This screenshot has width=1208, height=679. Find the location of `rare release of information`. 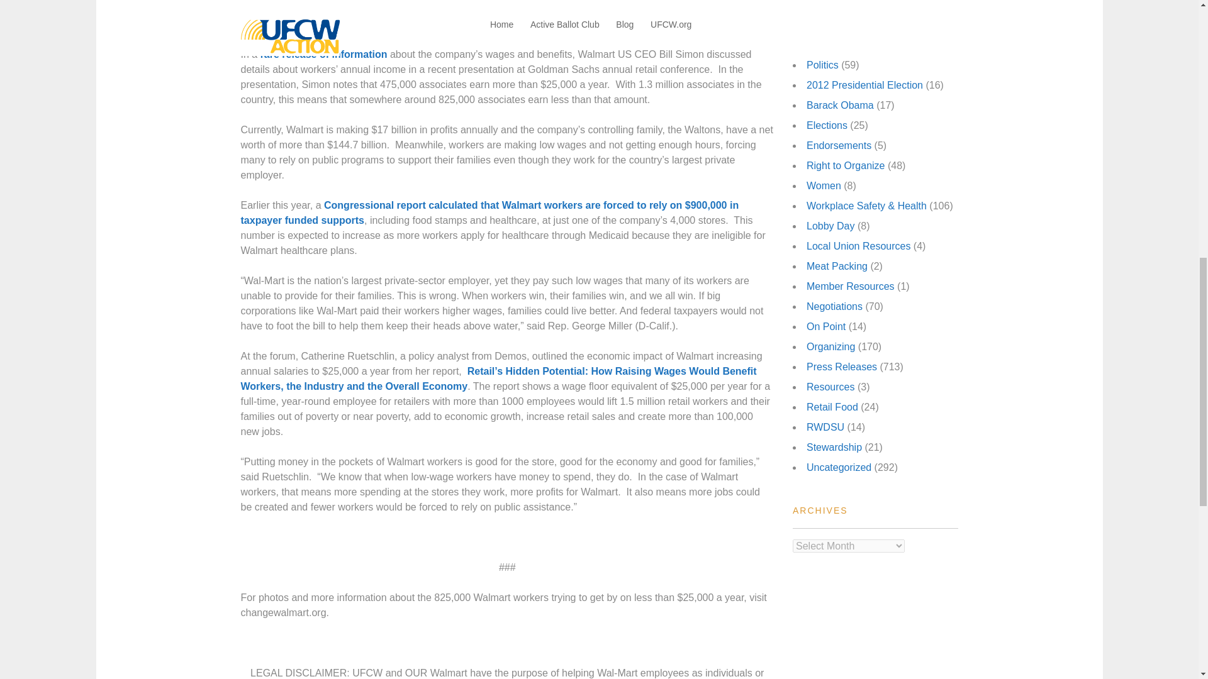

rare release of information is located at coordinates (324, 54).